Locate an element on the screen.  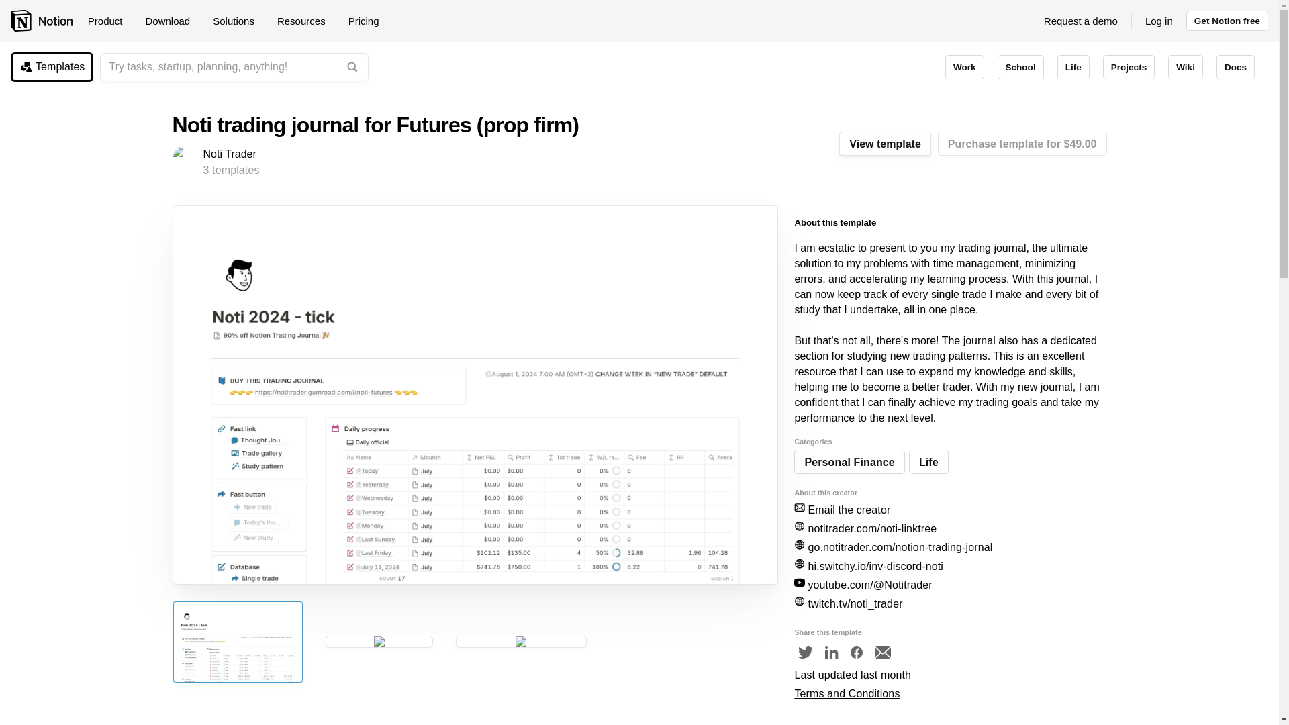
Pricing is located at coordinates (363, 21).